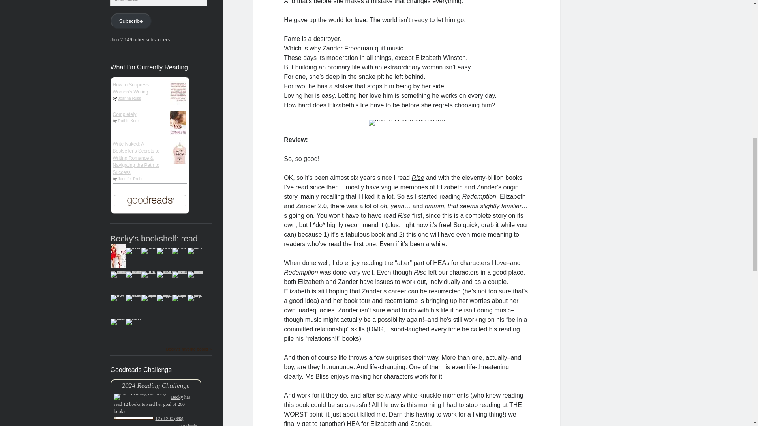  Describe the element at coordinates (131, 21) in the screenshot. I see `Subscribe` at that location.